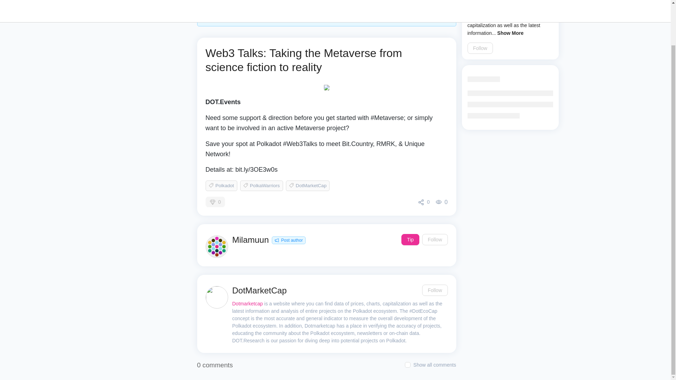 The image size is (676, 380). What do you see at coordinates (308, 186) in the screenshot?
I see `DotMarketCap` at bounding box center [308, 186].